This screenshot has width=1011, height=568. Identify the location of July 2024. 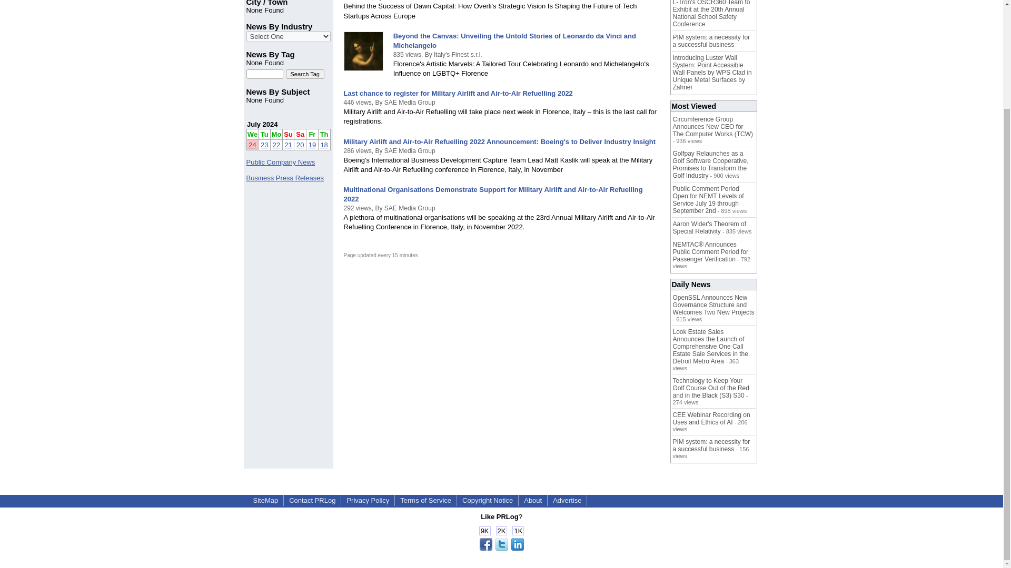
(262, 124).